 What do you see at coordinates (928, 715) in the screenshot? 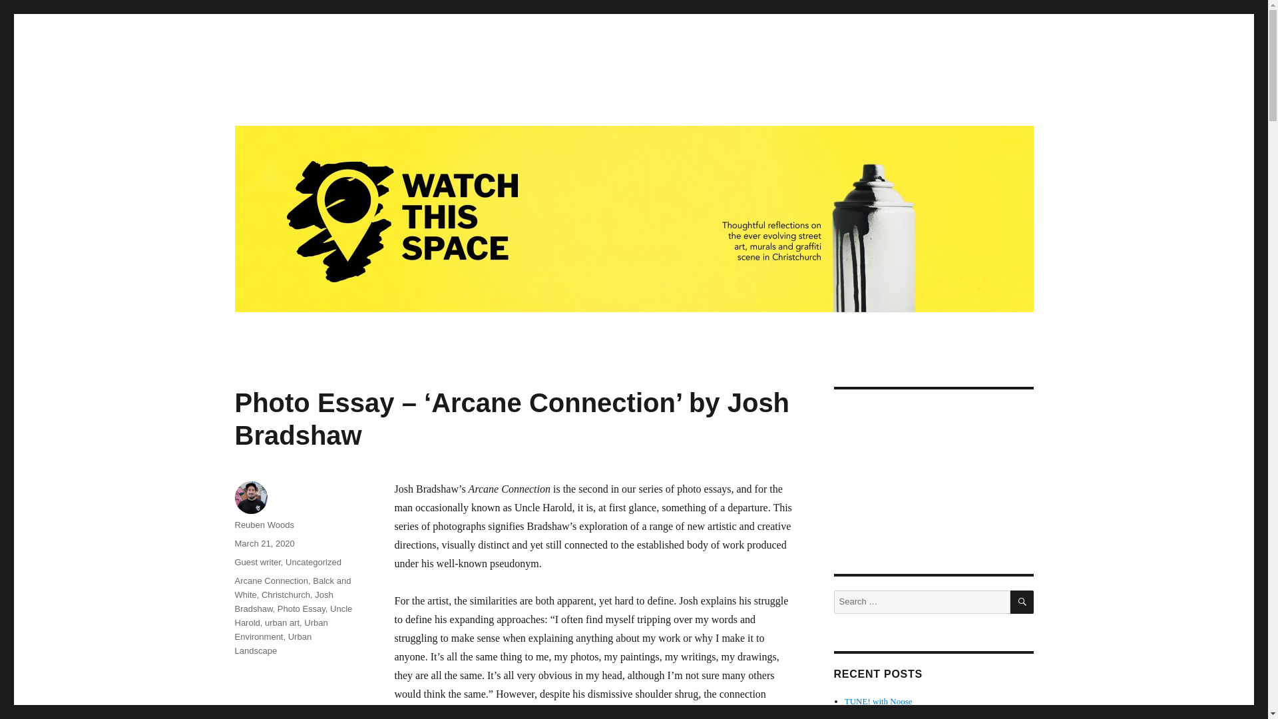
I see `SHOWTIME! Reclaimed by Distranged Design` at bounding box center [928, 715].